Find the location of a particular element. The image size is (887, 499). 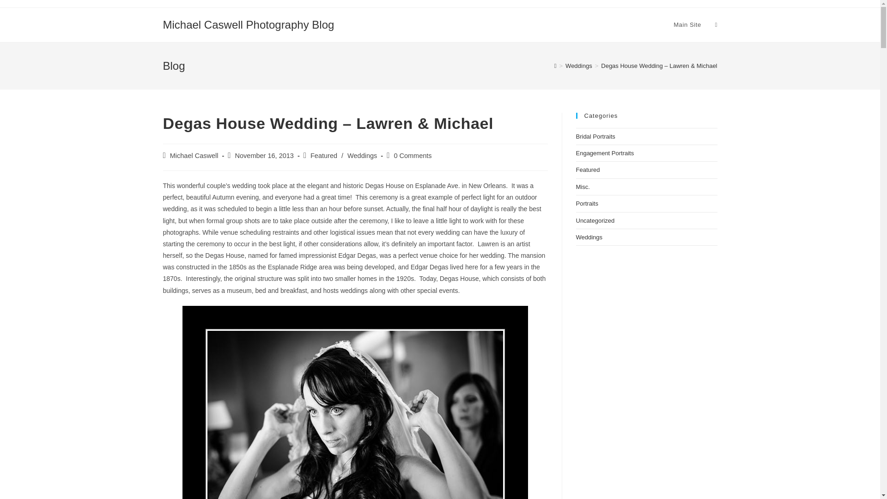

Featured is located at coordinates (323, 155).